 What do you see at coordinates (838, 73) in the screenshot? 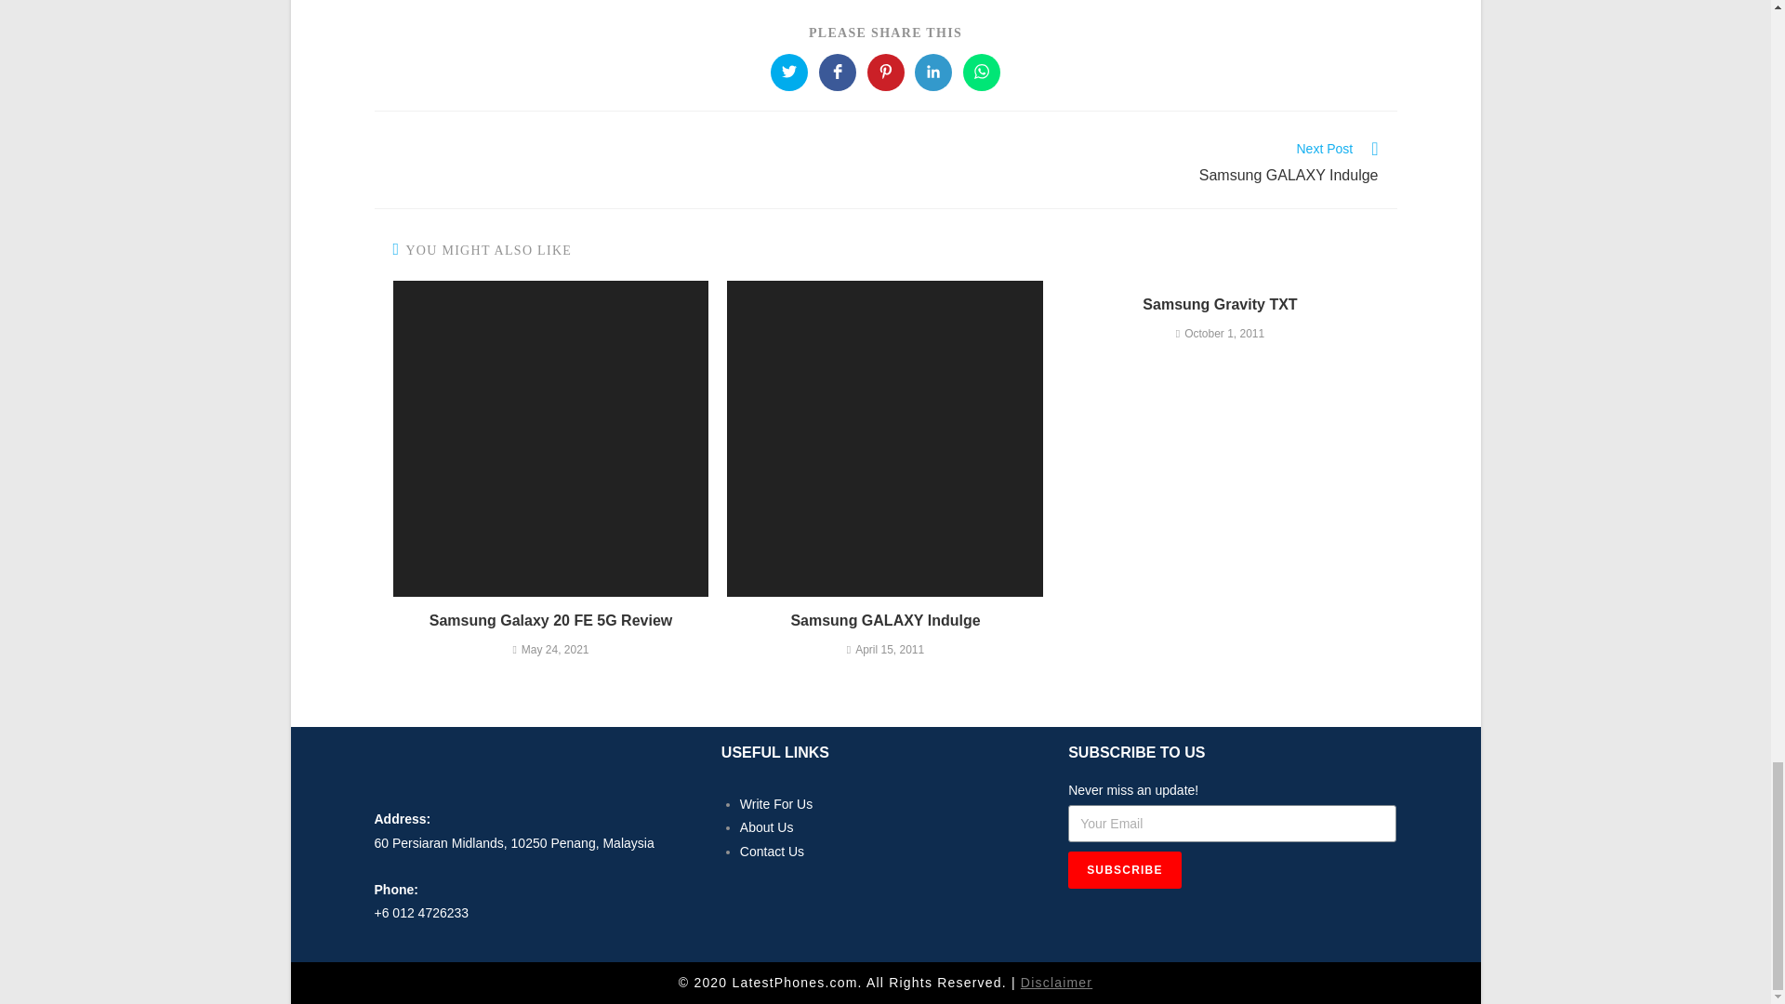
I see `Share on Pinterest` at bounding box center [838, 73].